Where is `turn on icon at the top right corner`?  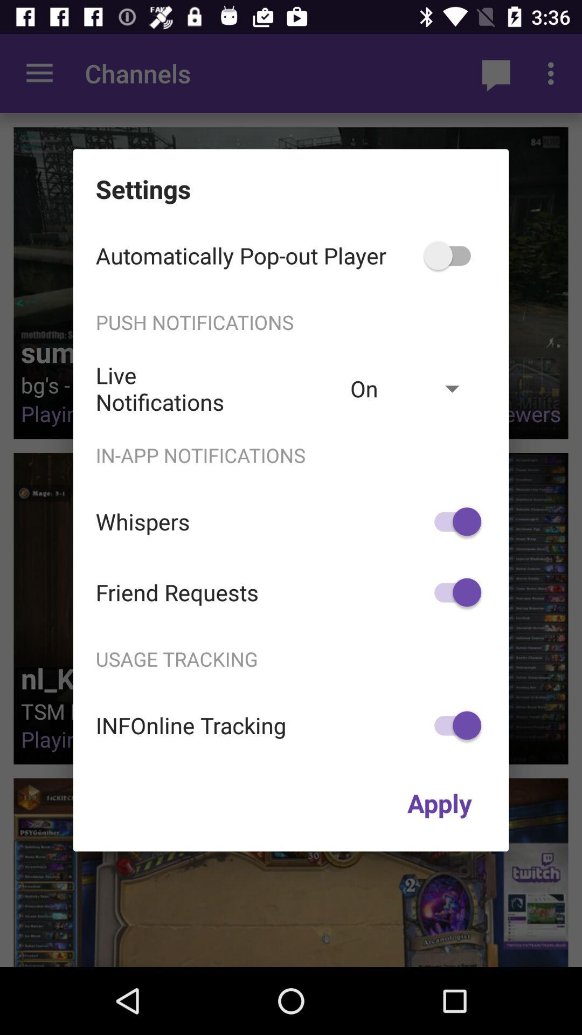
turn on icon at the top right corner is located at coordinates (453, 256).